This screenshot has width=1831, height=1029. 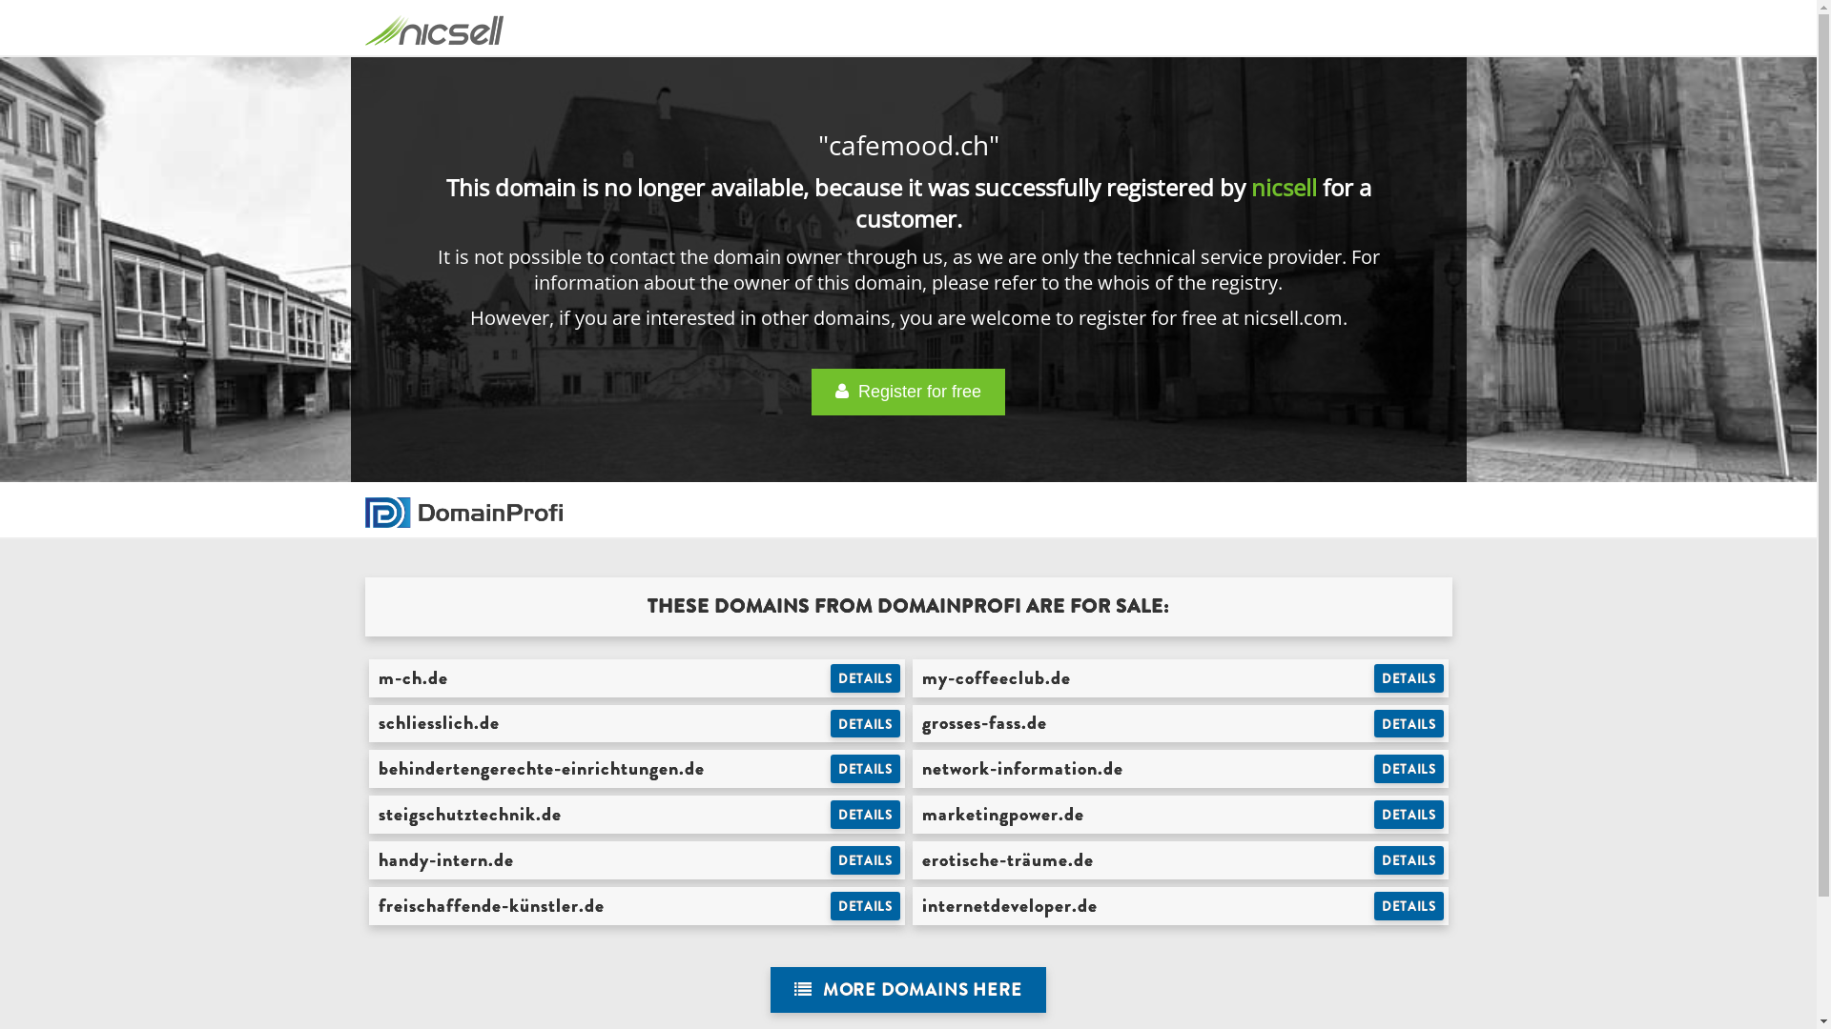 What do you see at coordinates (866, 769) in the screenshot?
I see `DETAILS` at bounding box center [866, 769].